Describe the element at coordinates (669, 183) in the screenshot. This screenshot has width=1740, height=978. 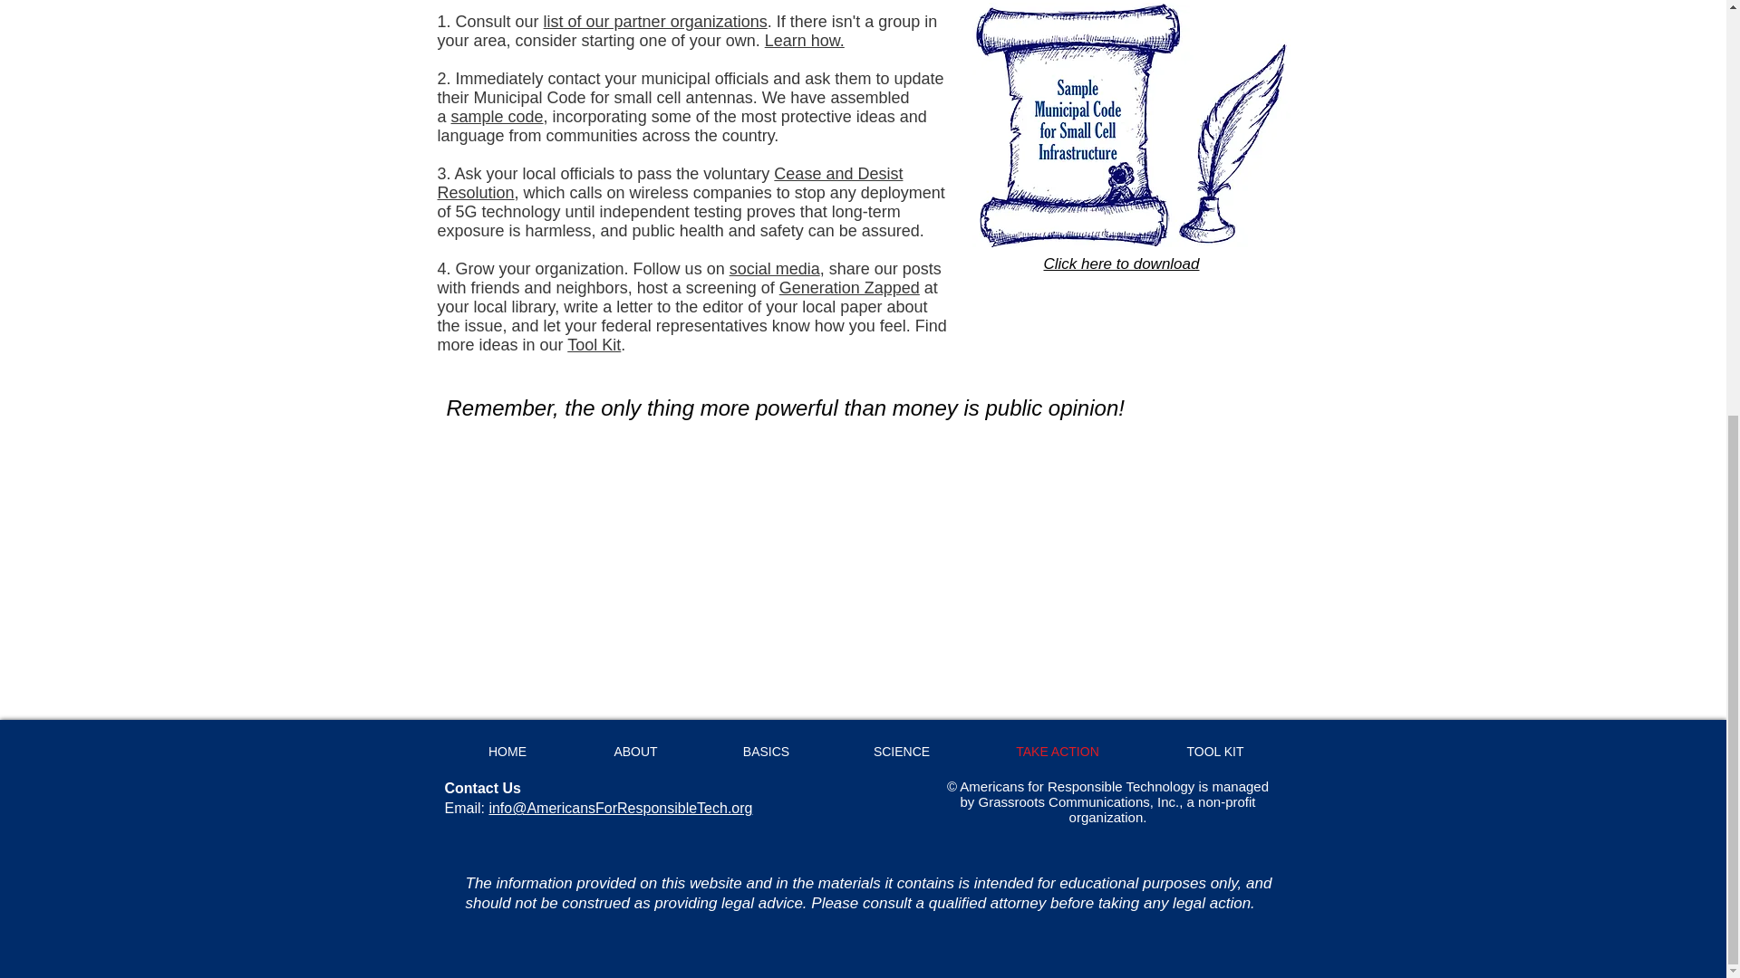
I see `Cease and Desist Resolution` at that location.